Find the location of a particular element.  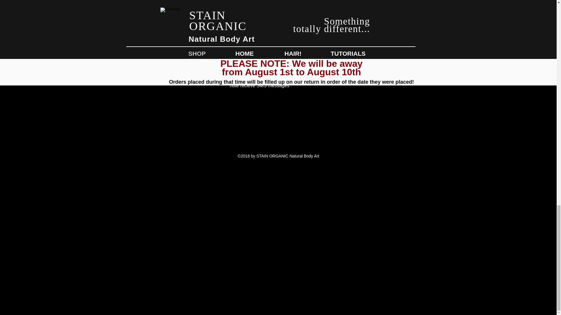

FAQ is located at coordinates (176, 48).